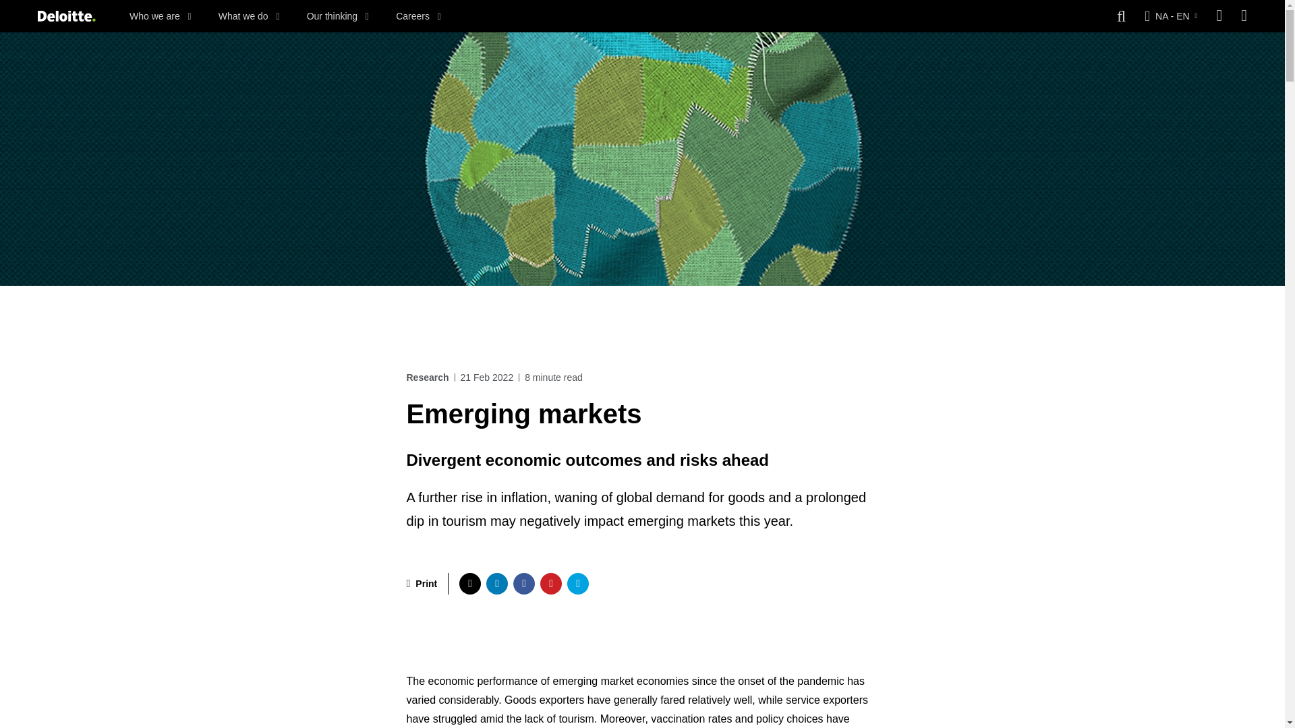  I want to click on share via twitter, so click(469, 584).